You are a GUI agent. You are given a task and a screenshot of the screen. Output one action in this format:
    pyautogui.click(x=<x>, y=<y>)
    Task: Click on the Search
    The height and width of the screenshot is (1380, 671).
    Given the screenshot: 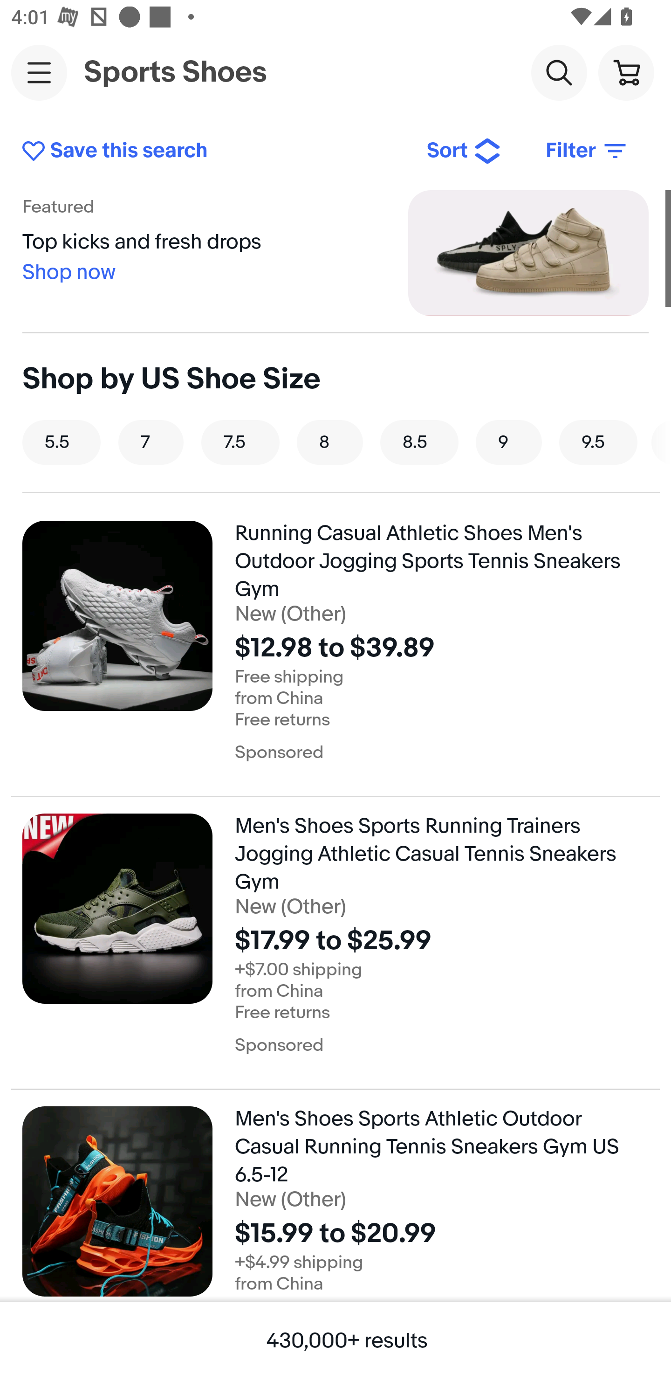 What is the action you would take?
    pyautogui.click(x=559, y=72)
    